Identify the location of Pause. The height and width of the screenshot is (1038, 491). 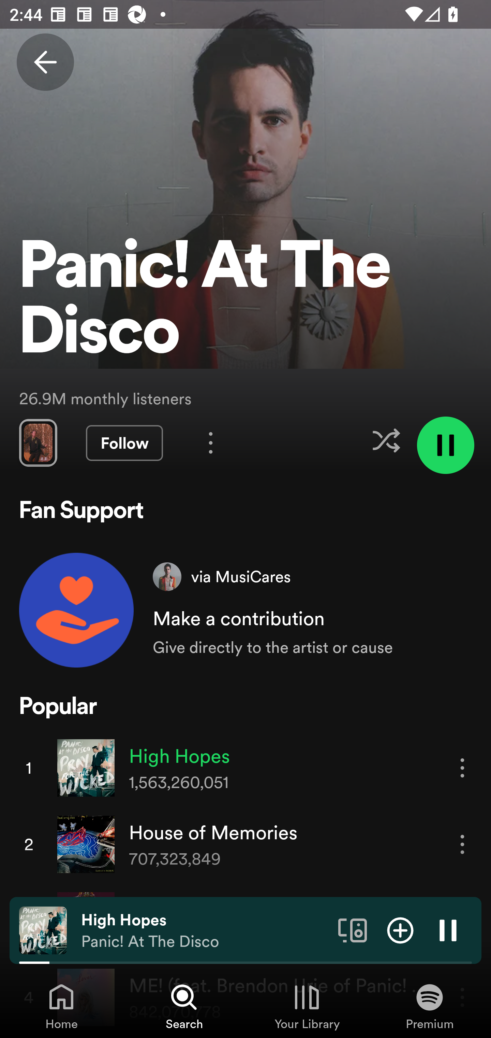
(448, 930).